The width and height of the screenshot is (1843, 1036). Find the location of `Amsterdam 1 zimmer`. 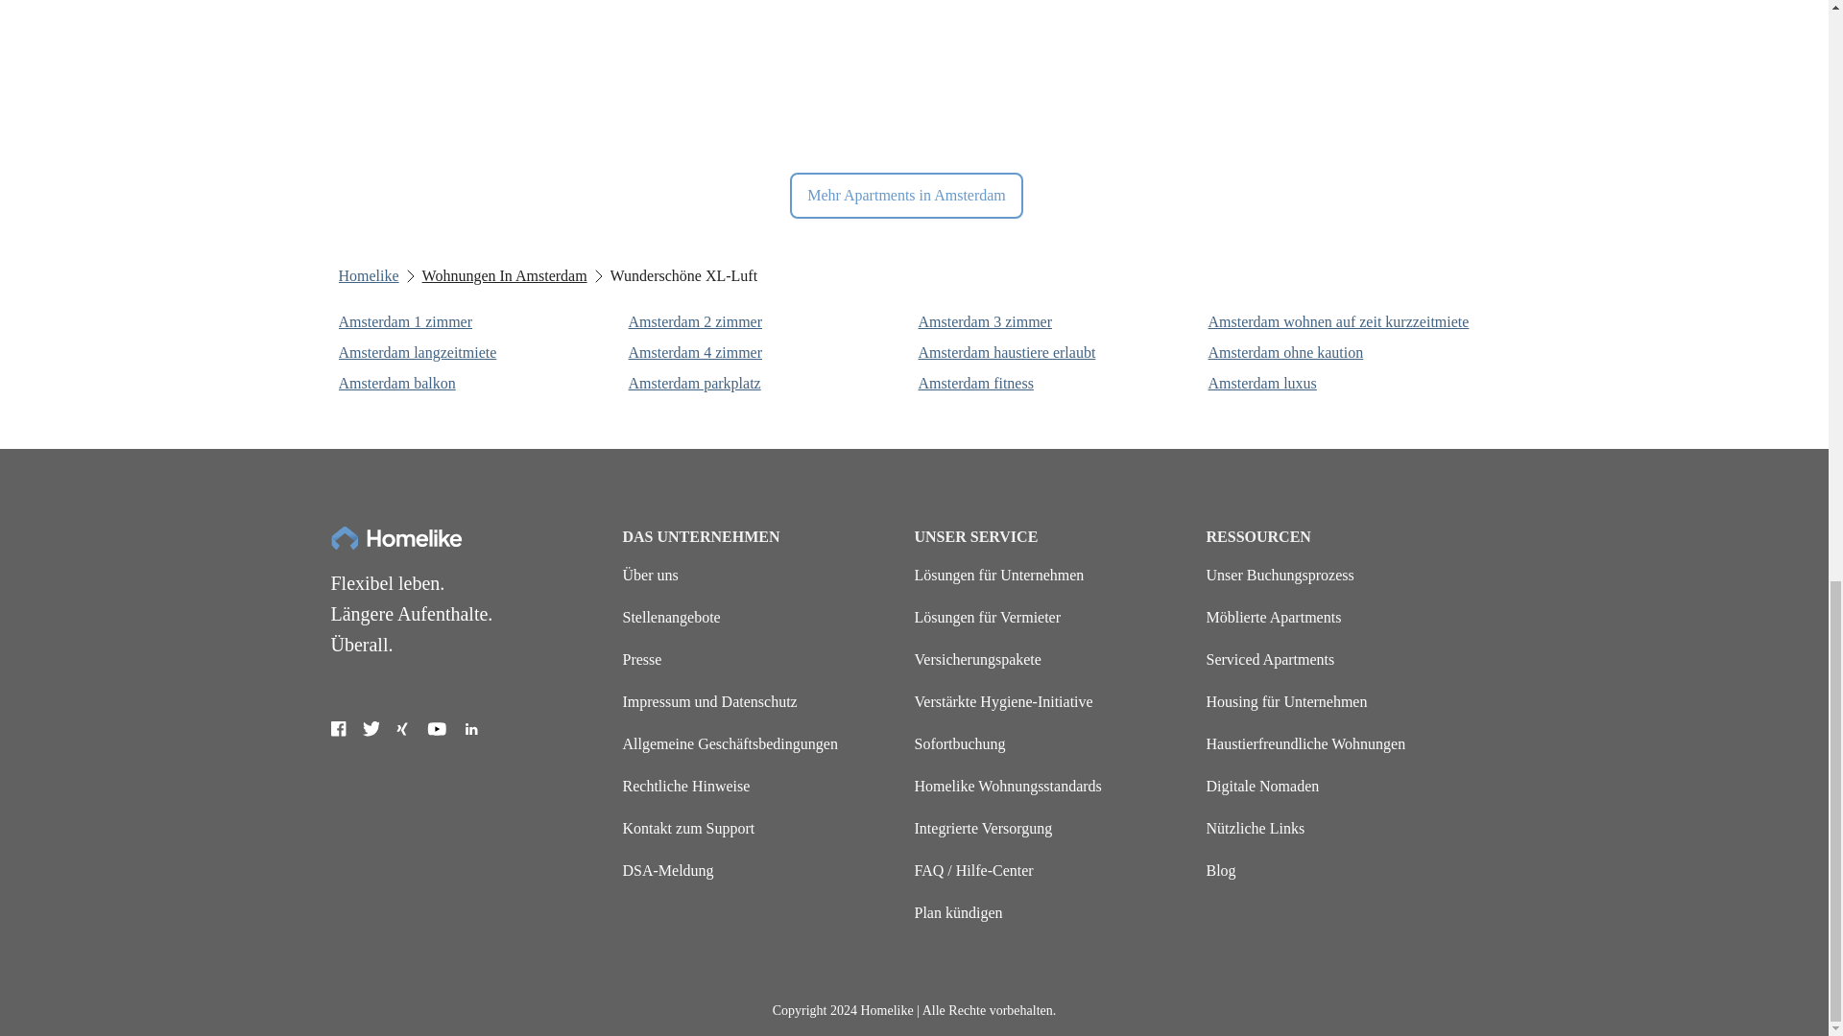

Amsterdam 1 zimmer is located at coordinates (478, 322).